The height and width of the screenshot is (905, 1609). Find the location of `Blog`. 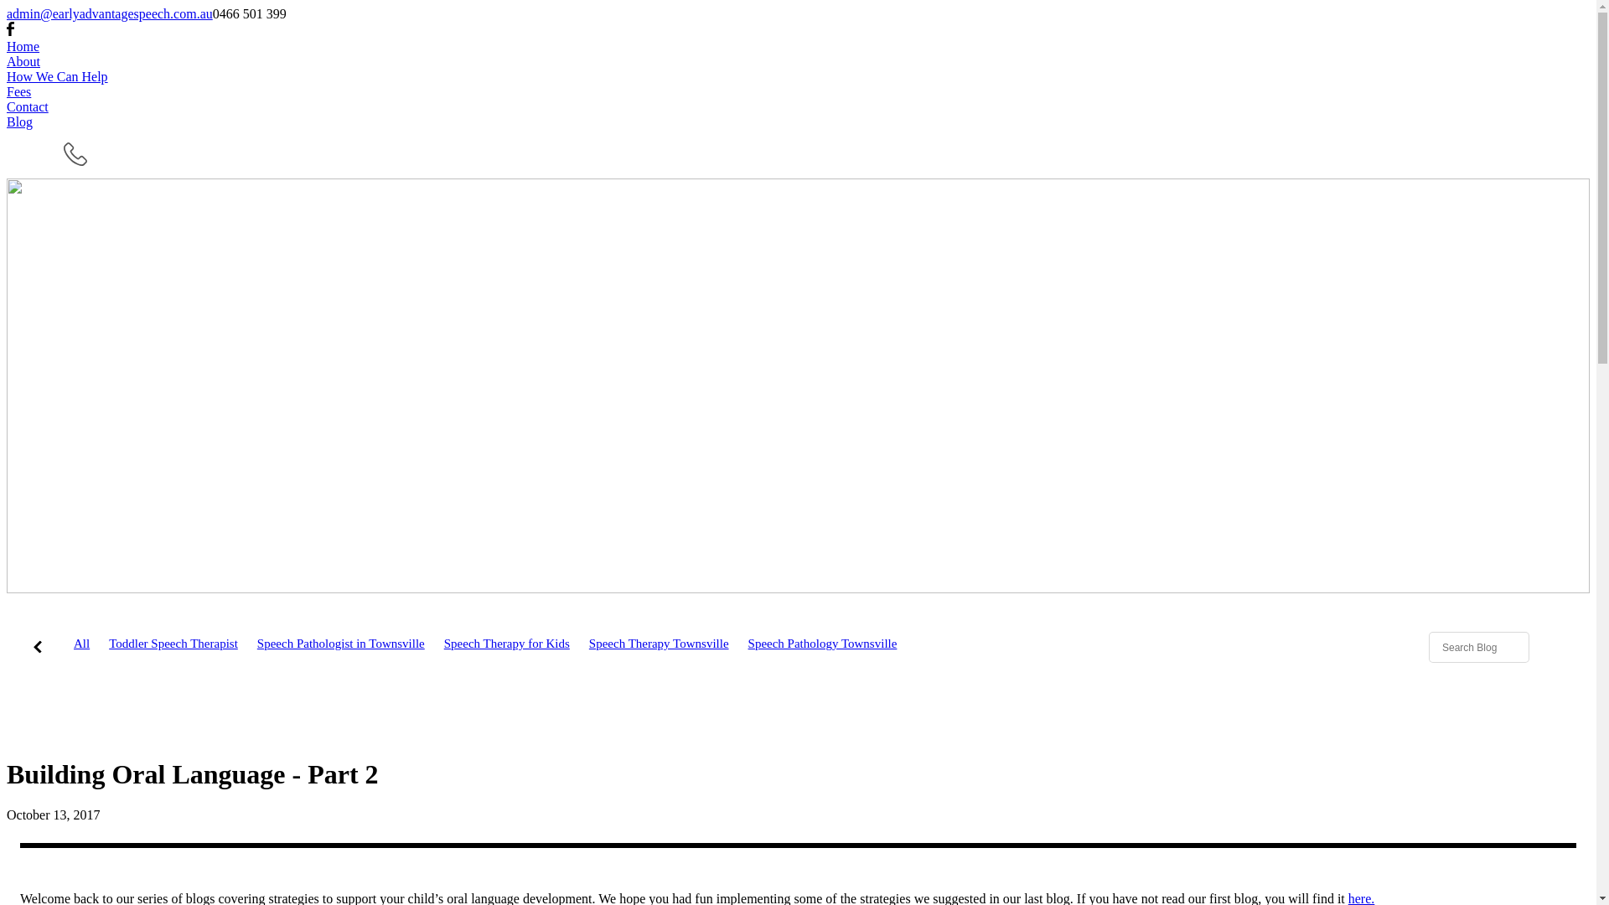

Blog is located at coordinates (798, 122).